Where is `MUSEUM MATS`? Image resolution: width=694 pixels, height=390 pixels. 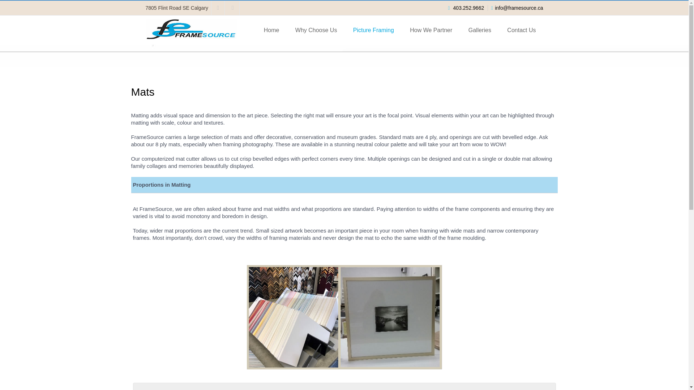 MUSEUM MATS is located at coordinates (344, 386).